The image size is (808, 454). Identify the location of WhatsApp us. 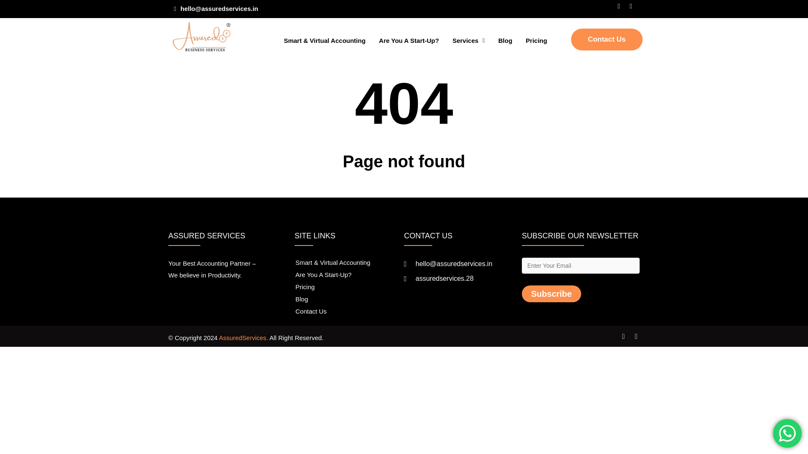
(787, 433).